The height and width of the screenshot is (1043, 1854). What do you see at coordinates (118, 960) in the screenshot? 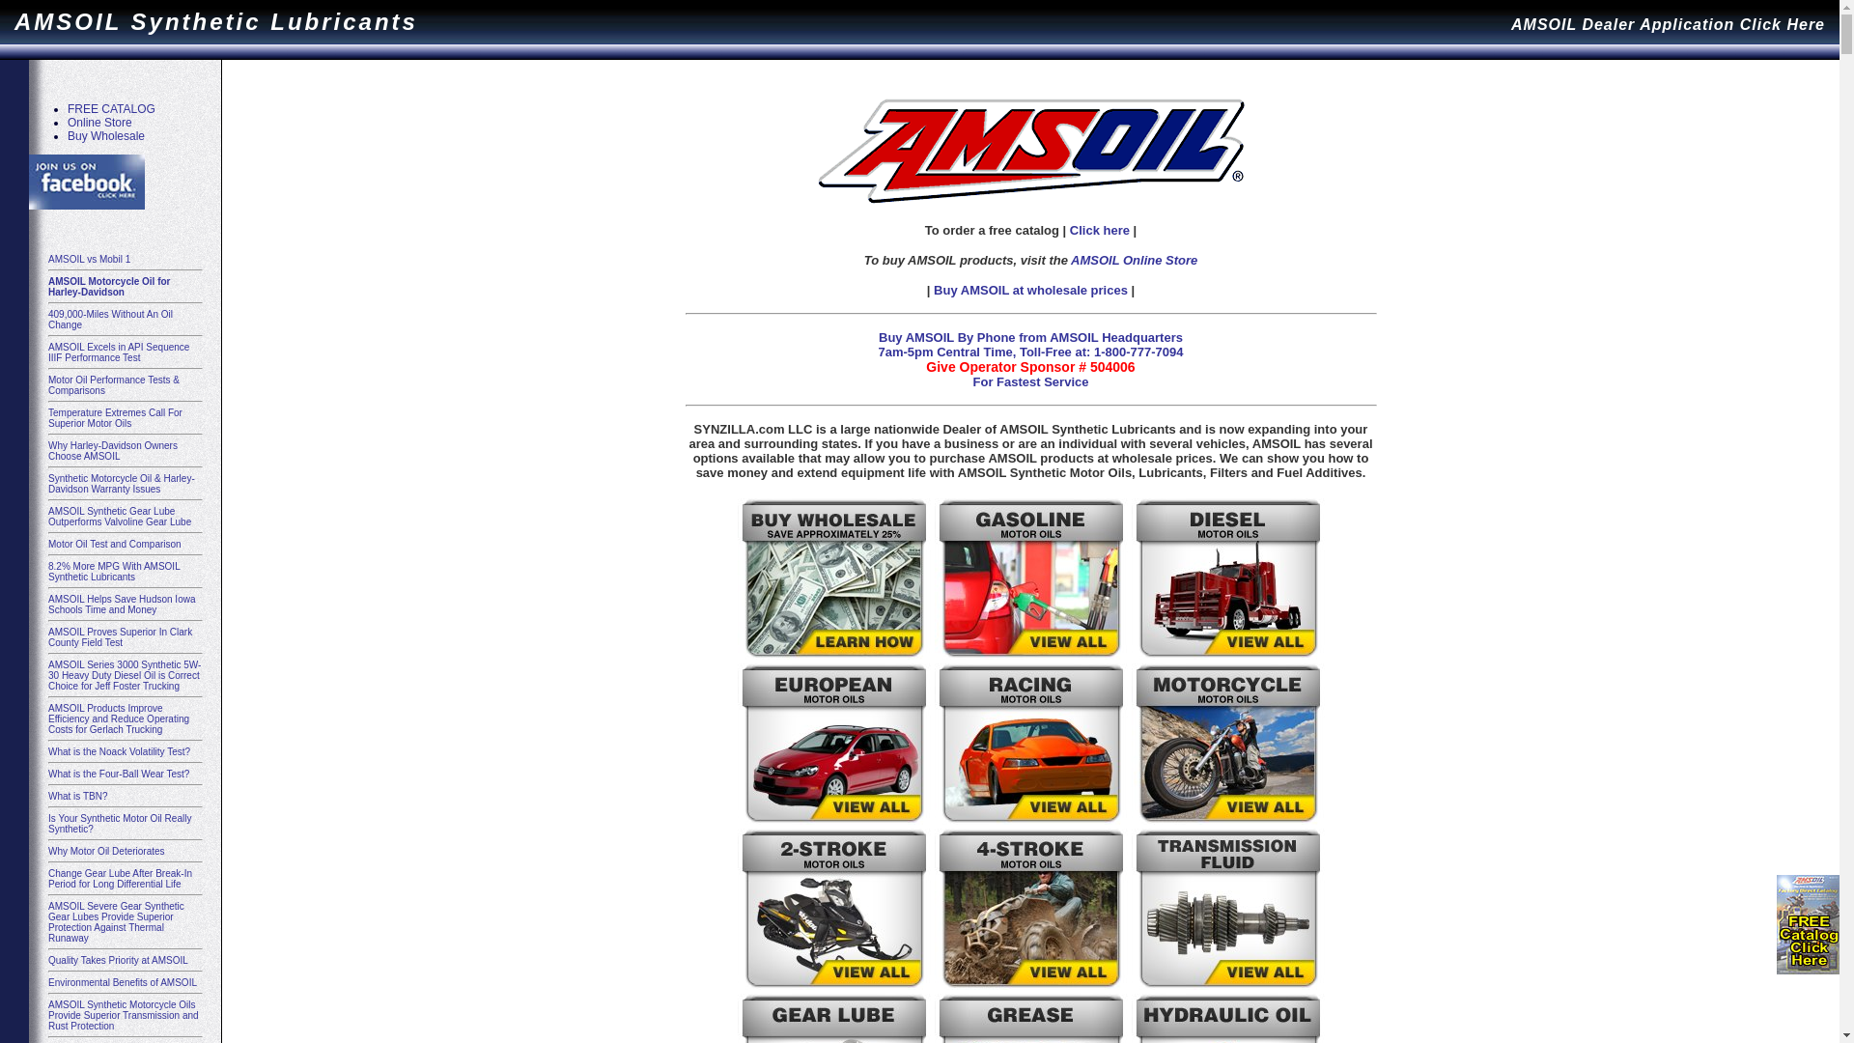
I see `Quality Takes Priority at AMSOIL` at bounding box center [118, 960].